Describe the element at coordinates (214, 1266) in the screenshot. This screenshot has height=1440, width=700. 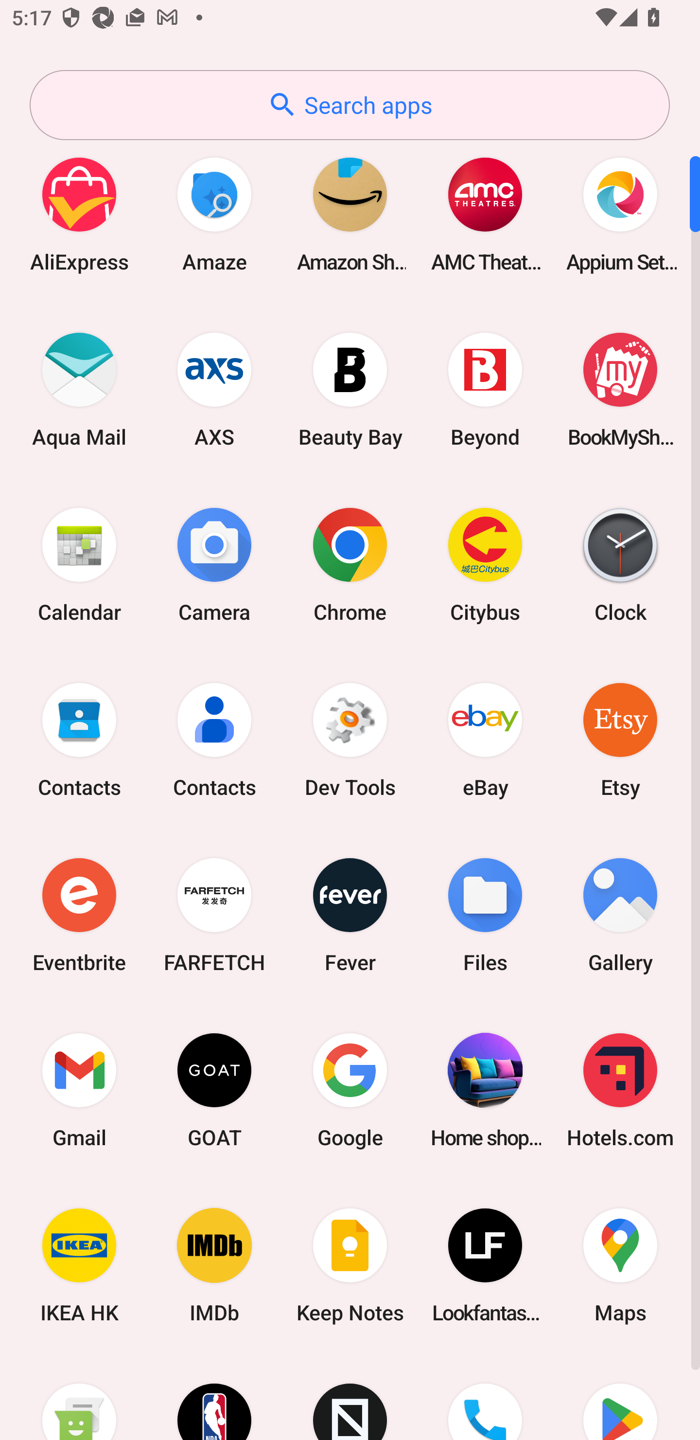
I see `IMDb` at that location.